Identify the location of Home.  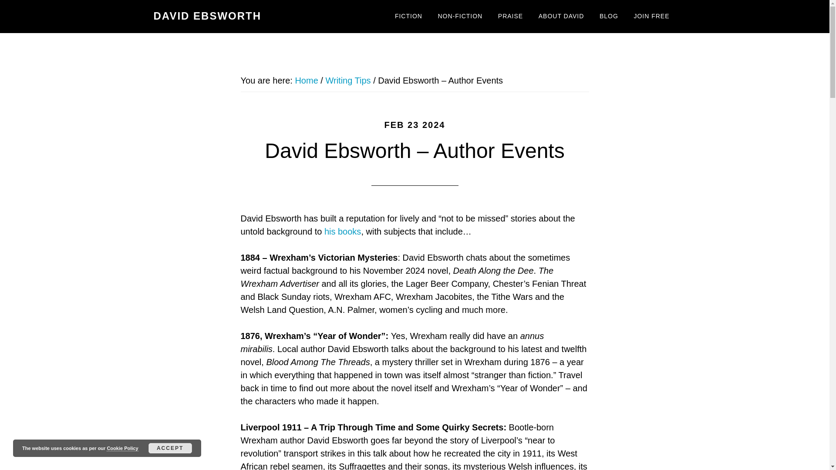
(306, 80).